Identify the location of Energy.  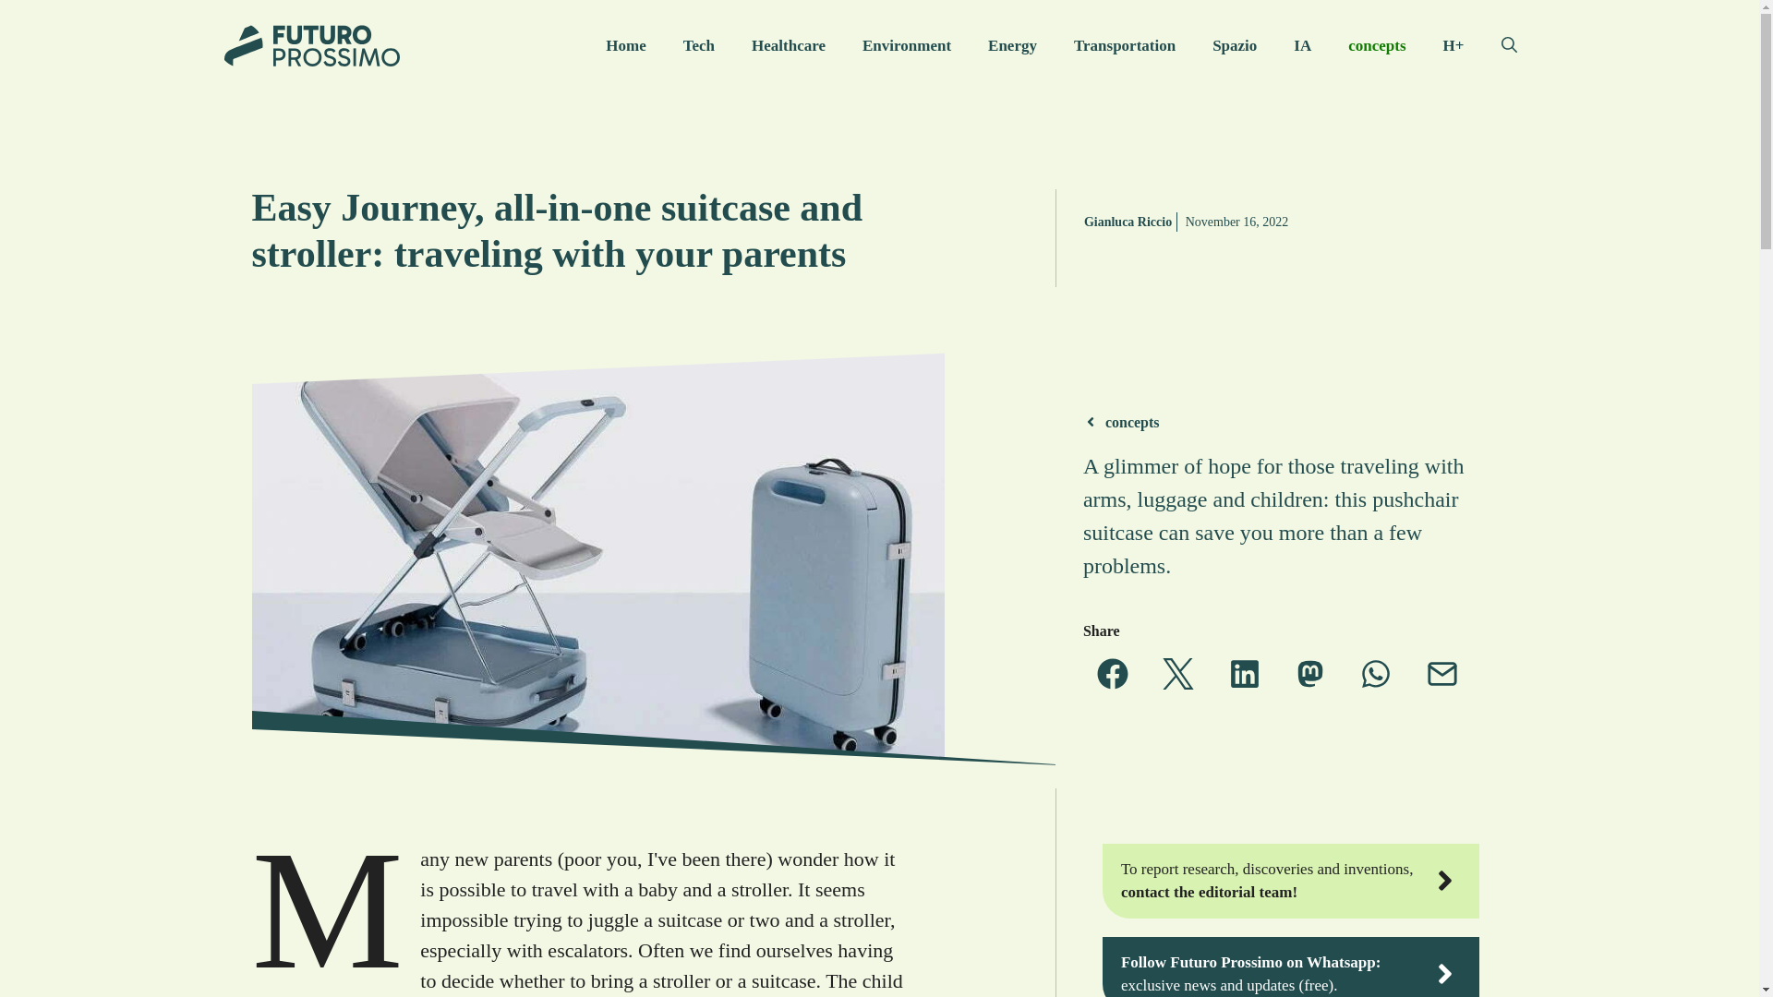
(1012, 46).